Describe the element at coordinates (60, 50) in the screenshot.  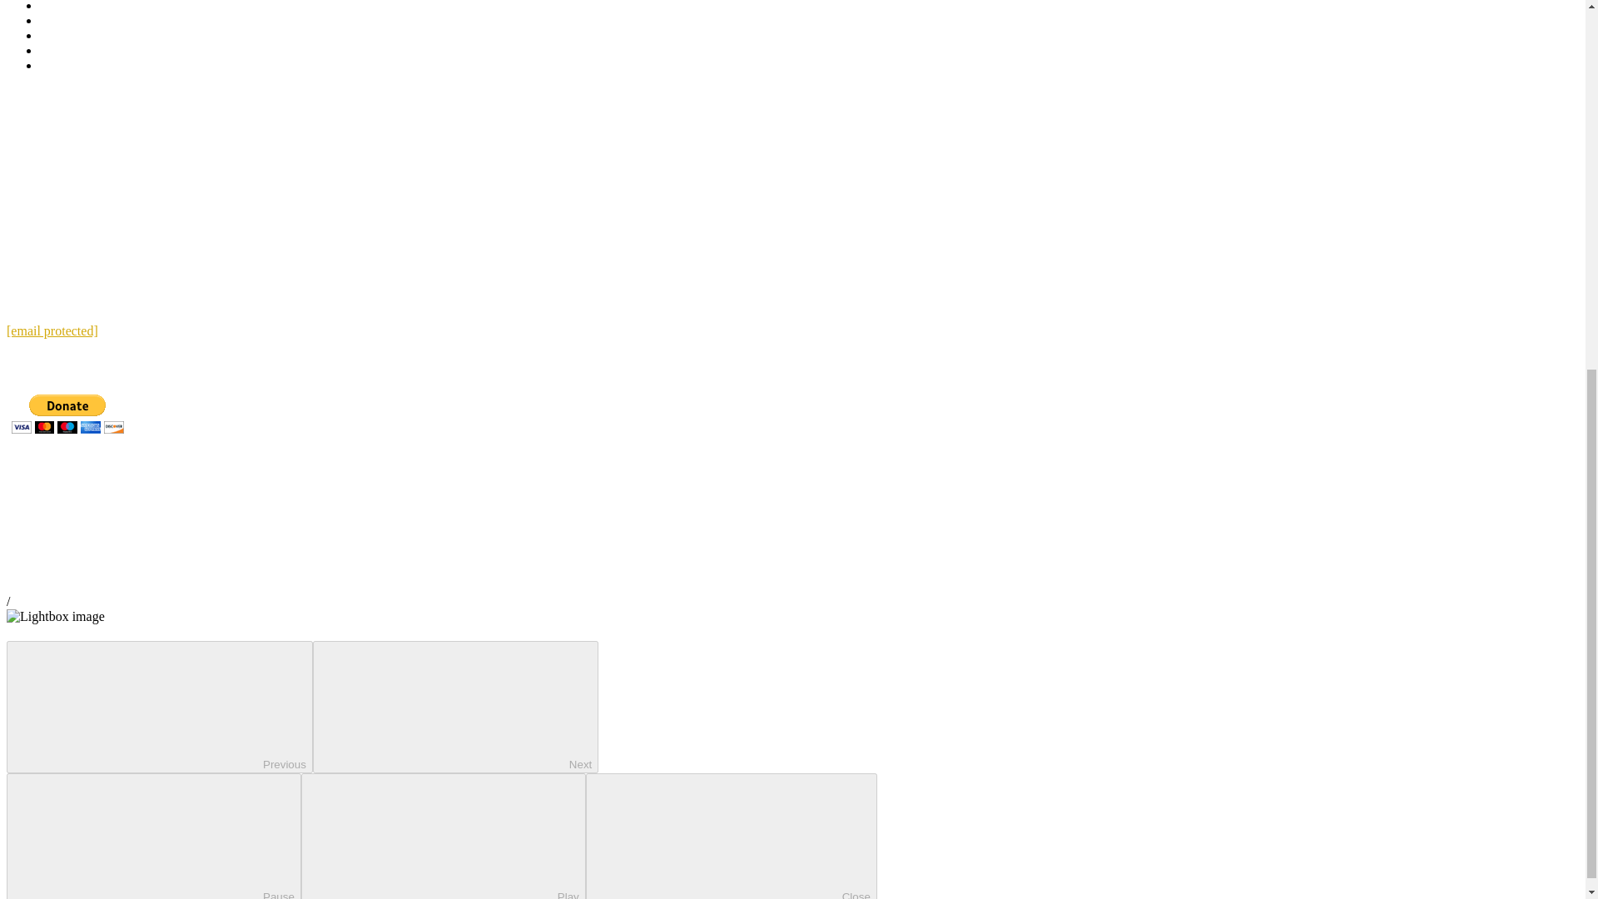
I see `Contact` at that location.